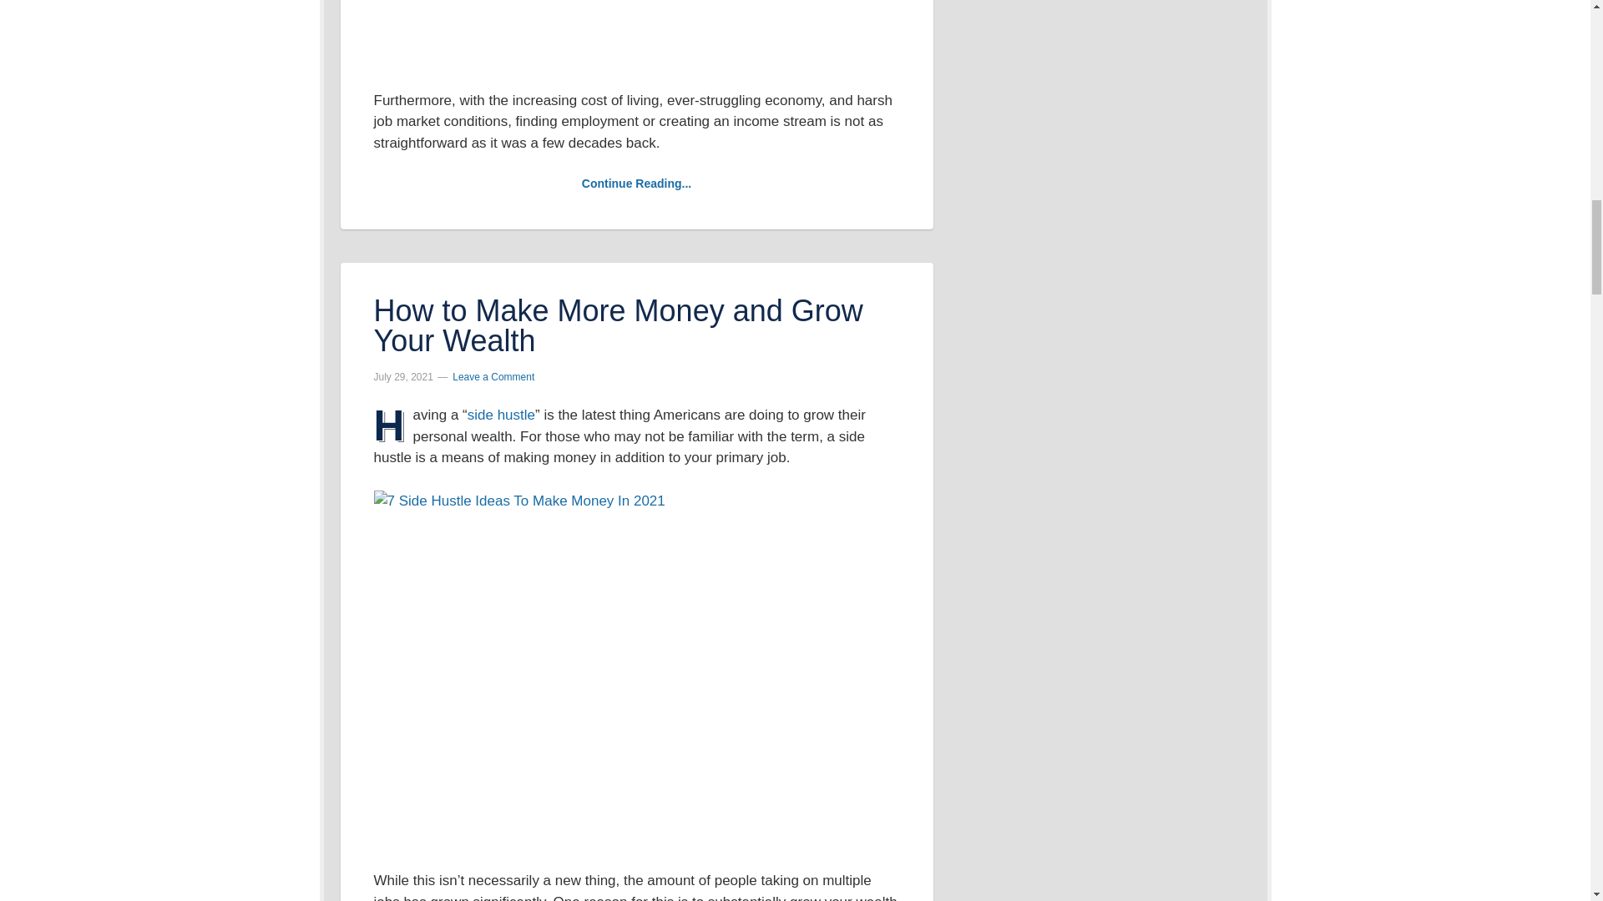  What do you see at coordinates (636, 183) in the screenshot?
I see `Continue Reading...` at bounding box center [636, 183].